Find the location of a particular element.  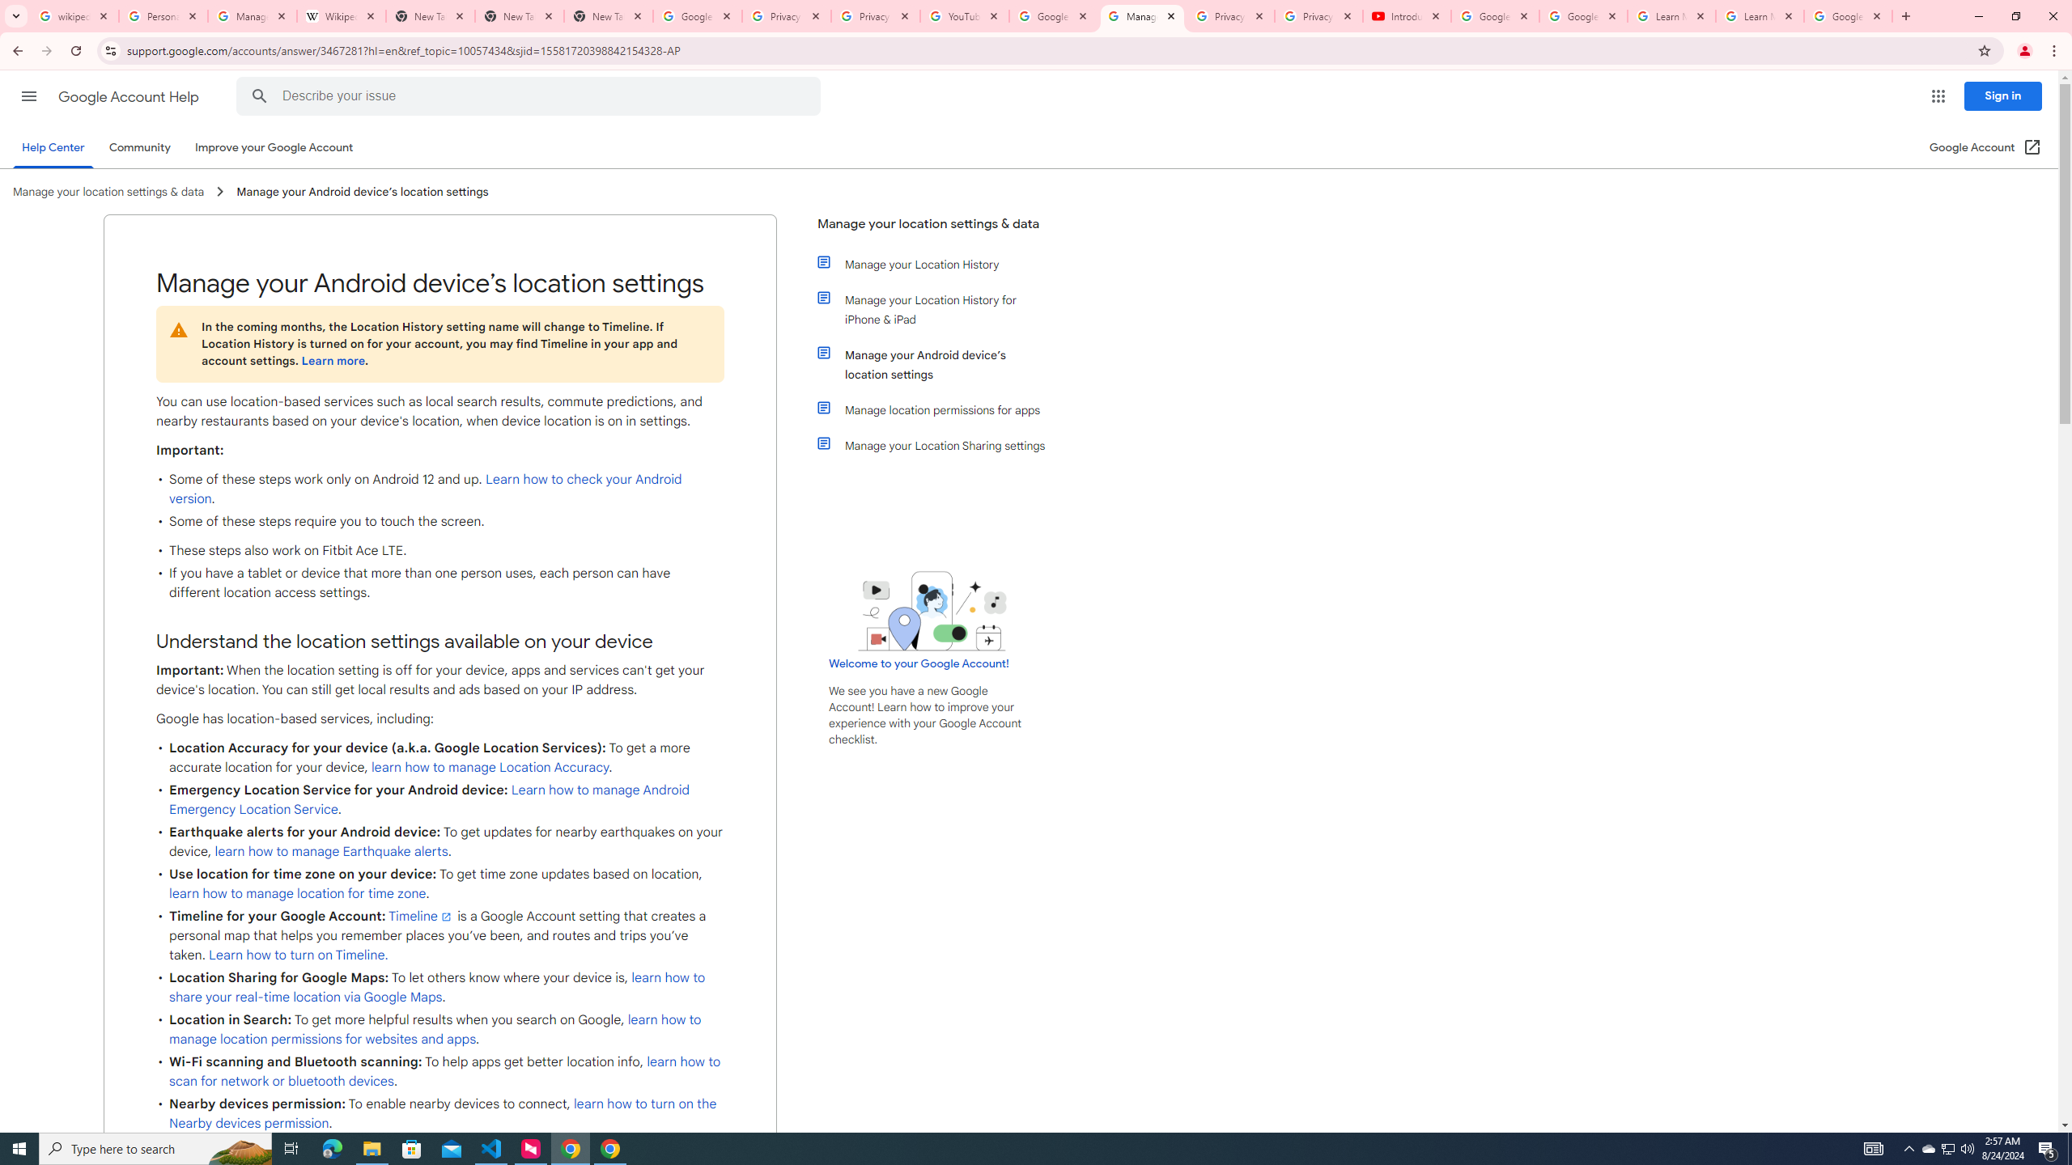

Google Account (Open in a new window) is located at coordinates (1986, 147).